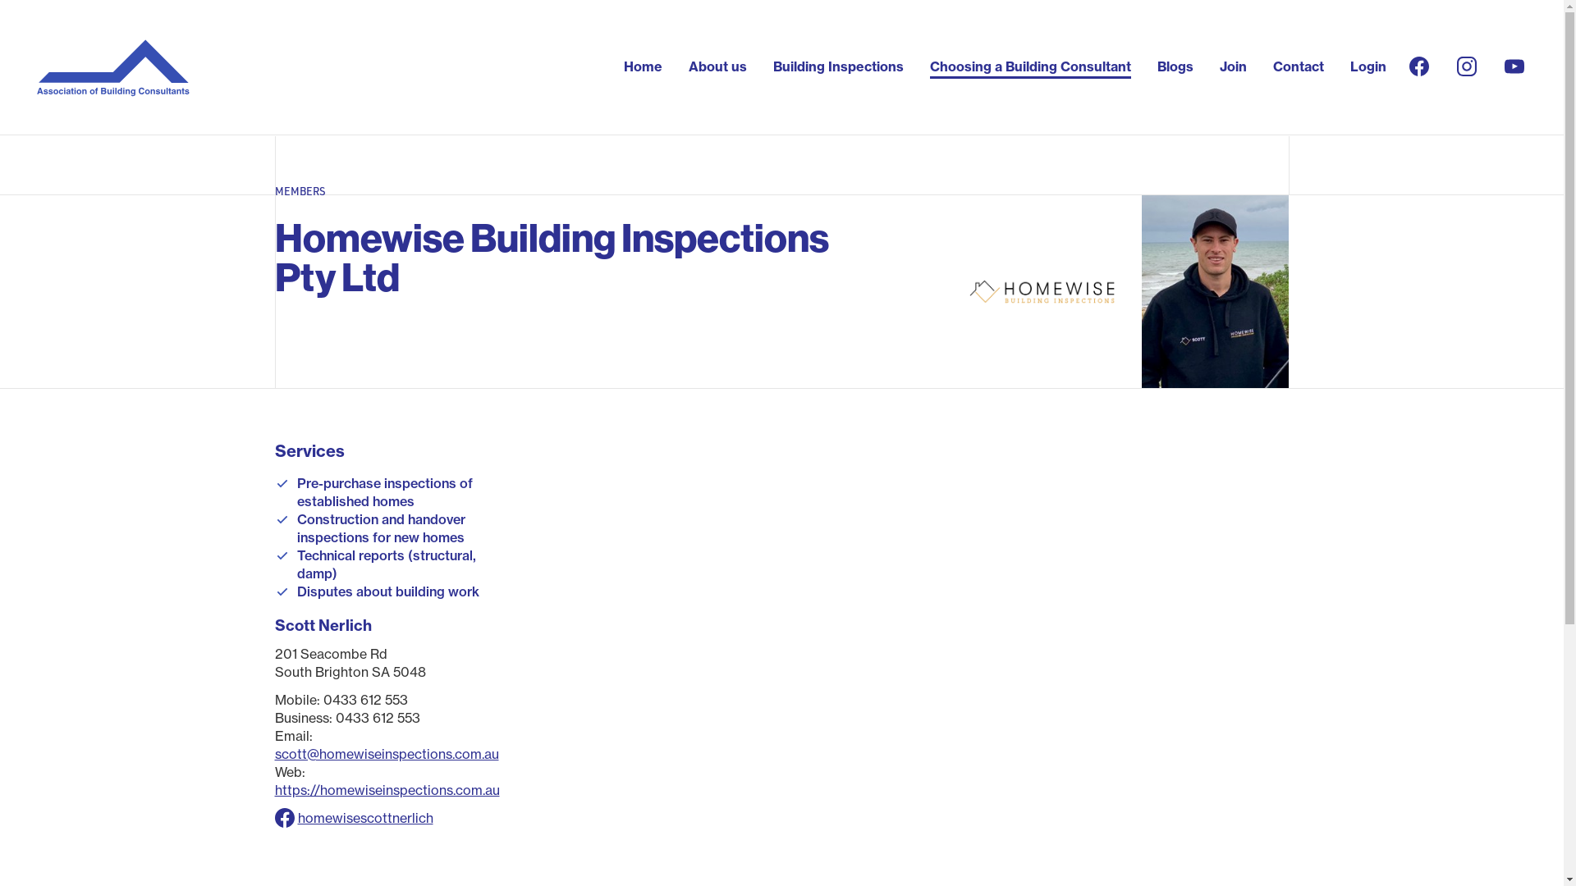 This screenshot has width=1576, height=886. What do you see at coordinates (1368, 66) in the screenshot?
I see `Login` at bounding box center [1368, 66].